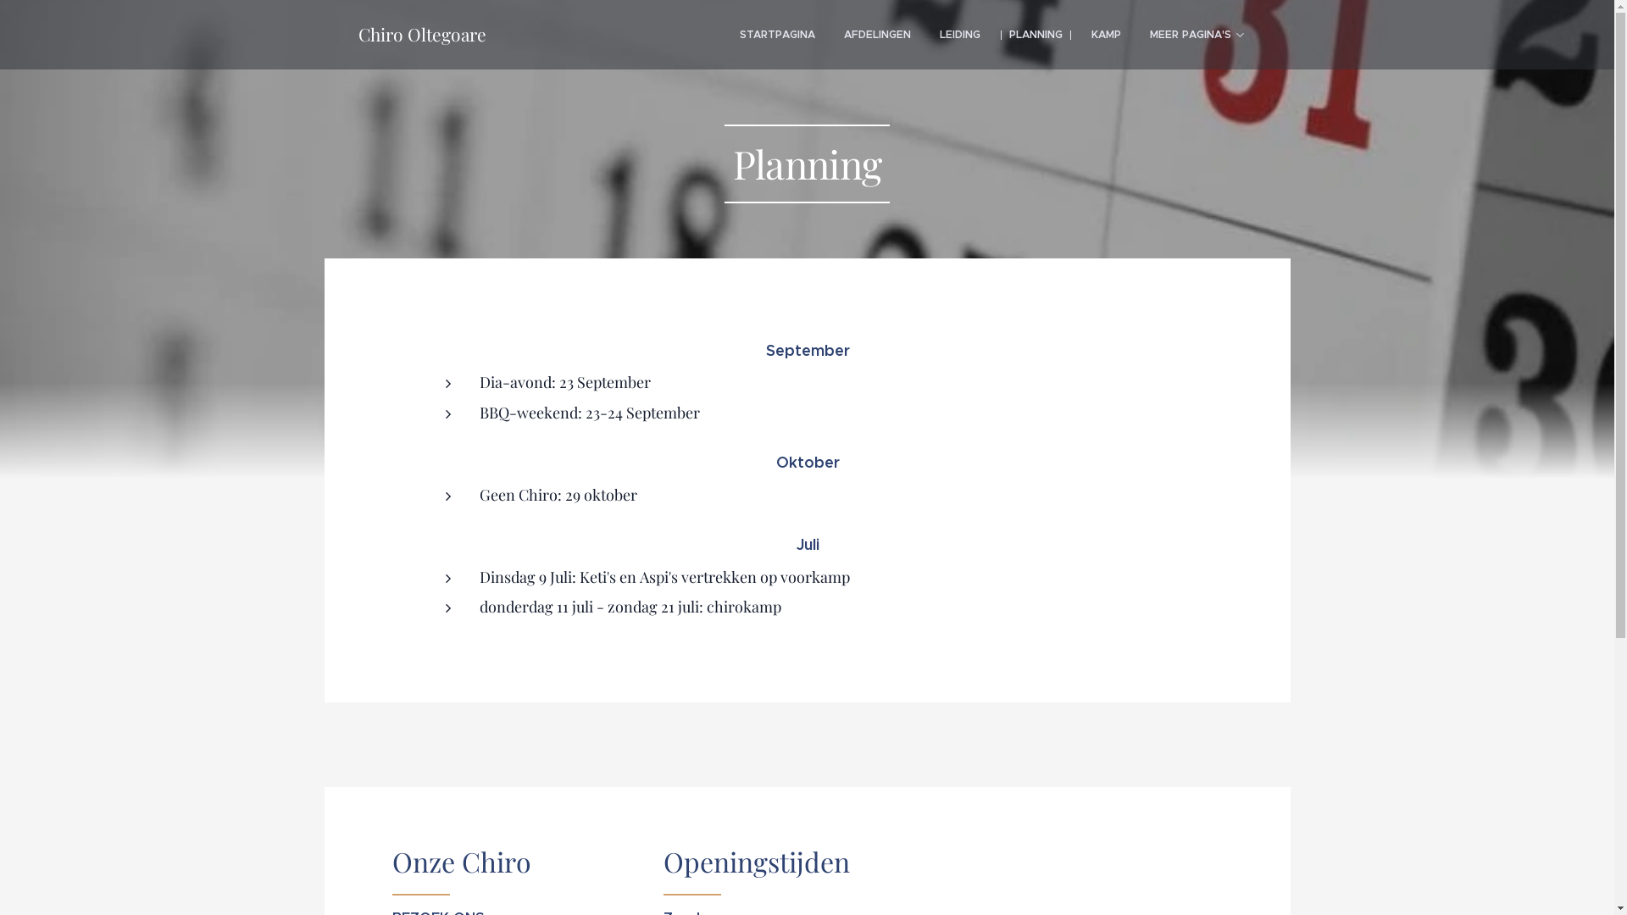 The height and width of the screenshot is (915, 1627). Describe the element at coordinates (422, 35) in the screenshot. I see `Chiro Oltegoare` at that location.